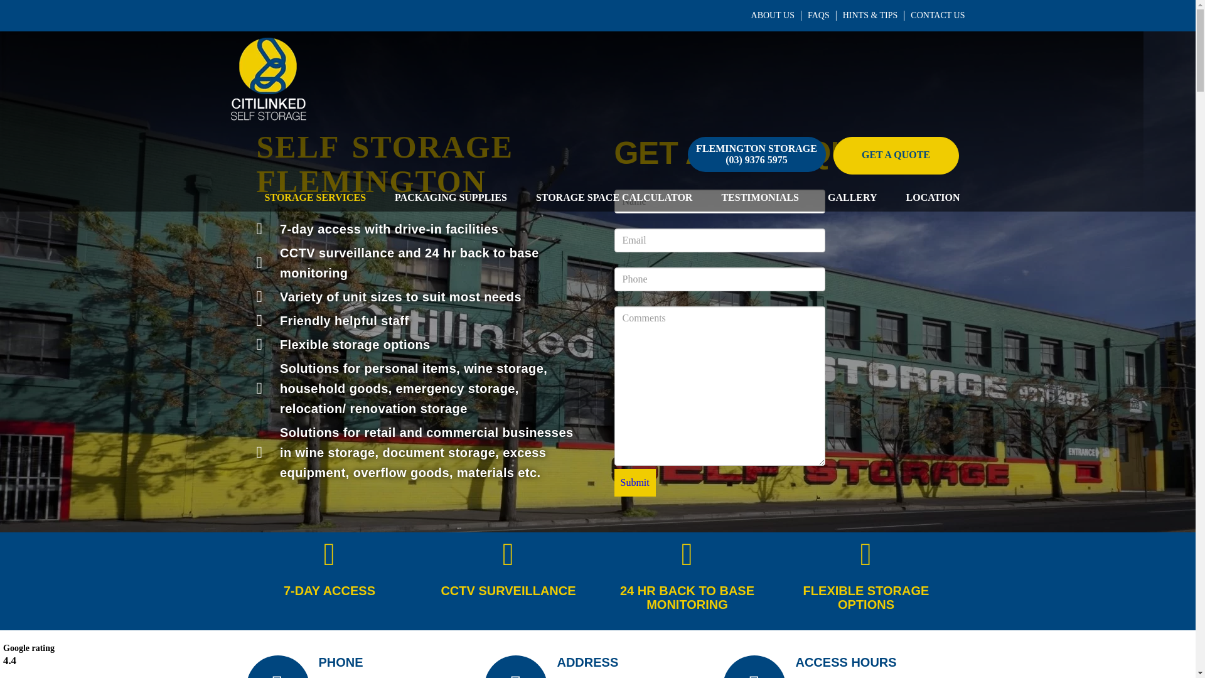 Image resolution: width=1205 pixels, height=678 pixels. Describe the element at coordinates (341, 662) in the screenshot. I see `PHONE` at that location.